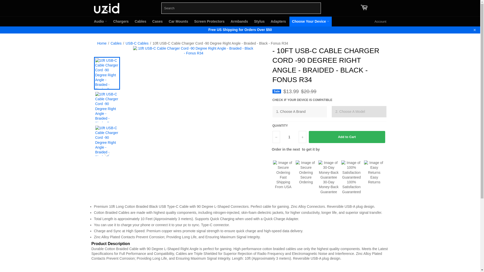 Image resolution: width=484 pixels, height=272 pixels. Describe the element at coordinates (157, 21) in the screenshot. I see `Cases` at that location.